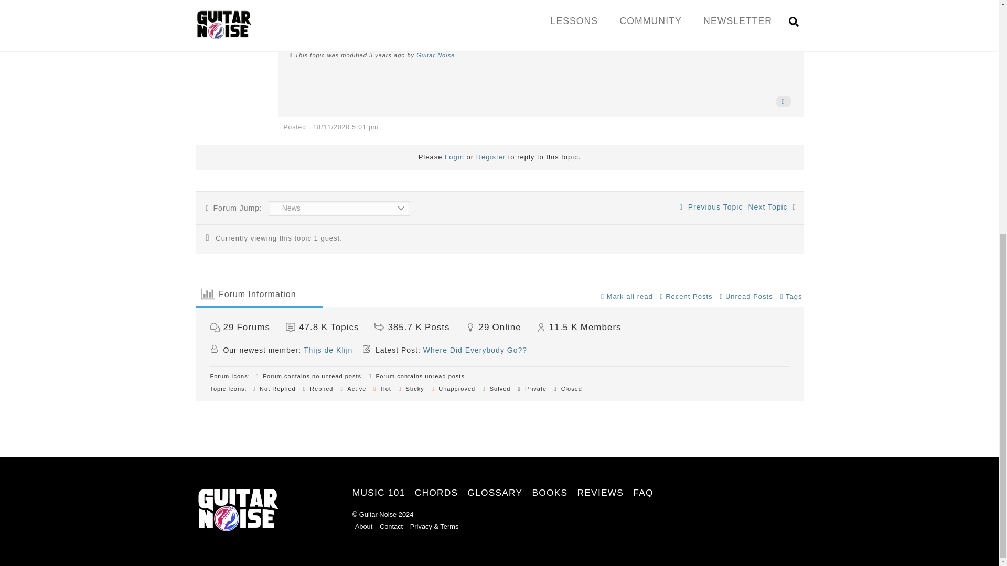 The height and width of the screenshot is (566, 1007). What do you see at coordinates (495, 493) in the screenshot?
I see `GLOSSARY` at bounding box center [495, 493].